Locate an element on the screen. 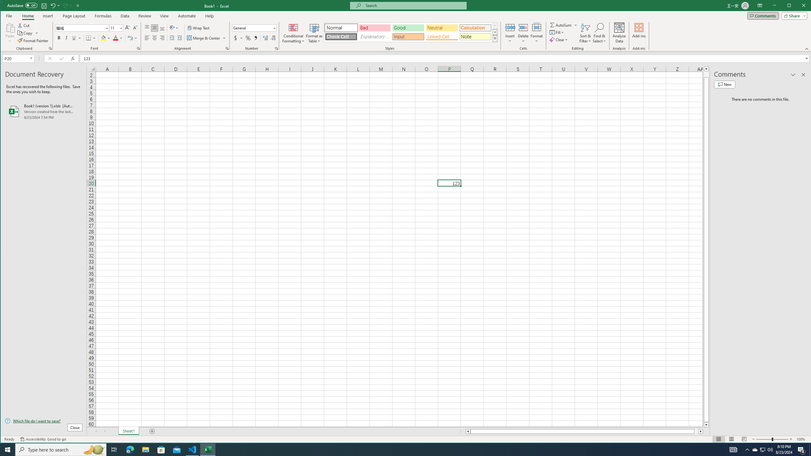 This screenshot has width=811, height=456. Format Cell Font is located at coordinates (139, 48).